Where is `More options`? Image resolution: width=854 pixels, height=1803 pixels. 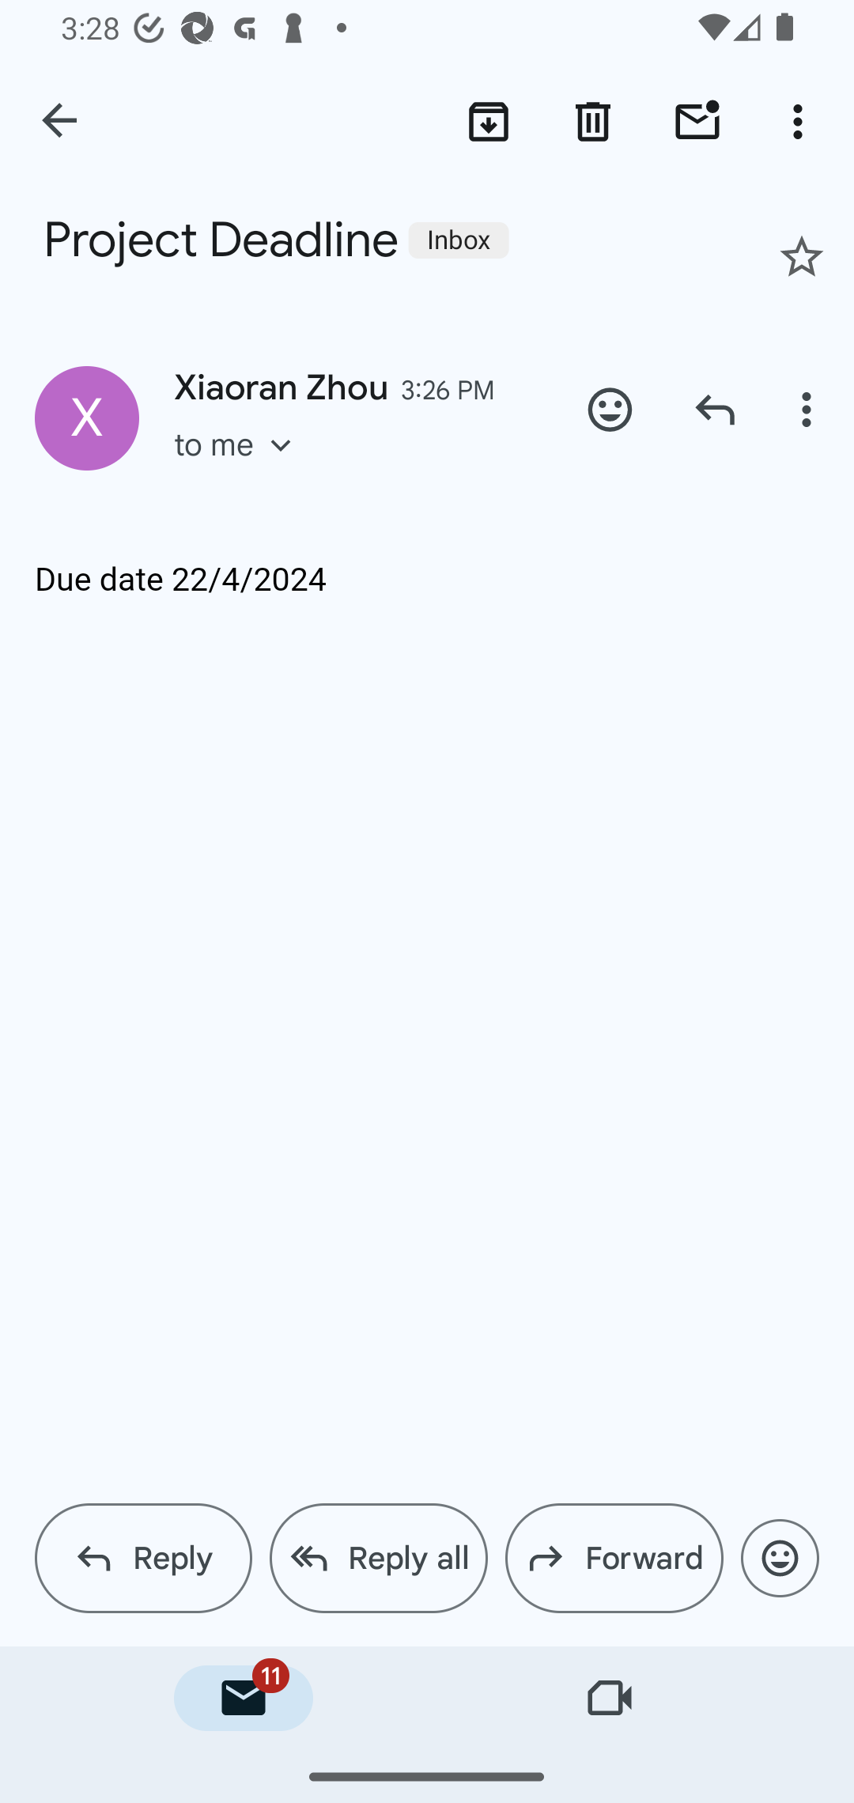 More options is located at coordinates (810, 409).